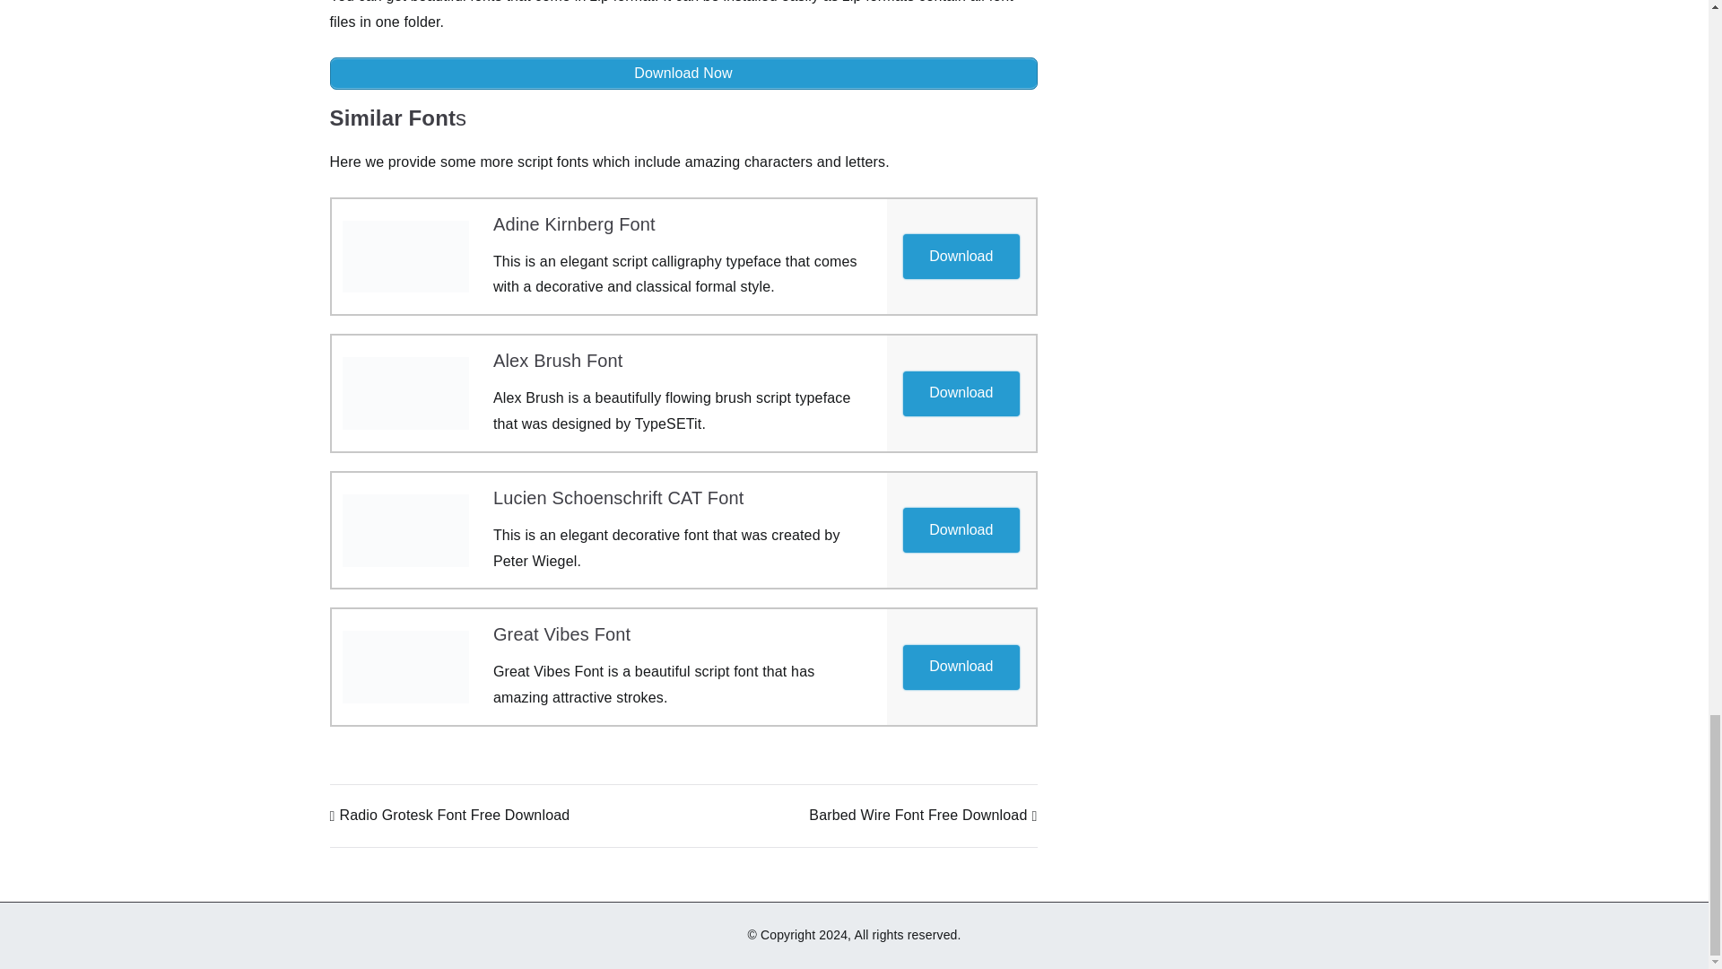  I want to click on Radio Grotesk Font Free Download, so click(450, 815).